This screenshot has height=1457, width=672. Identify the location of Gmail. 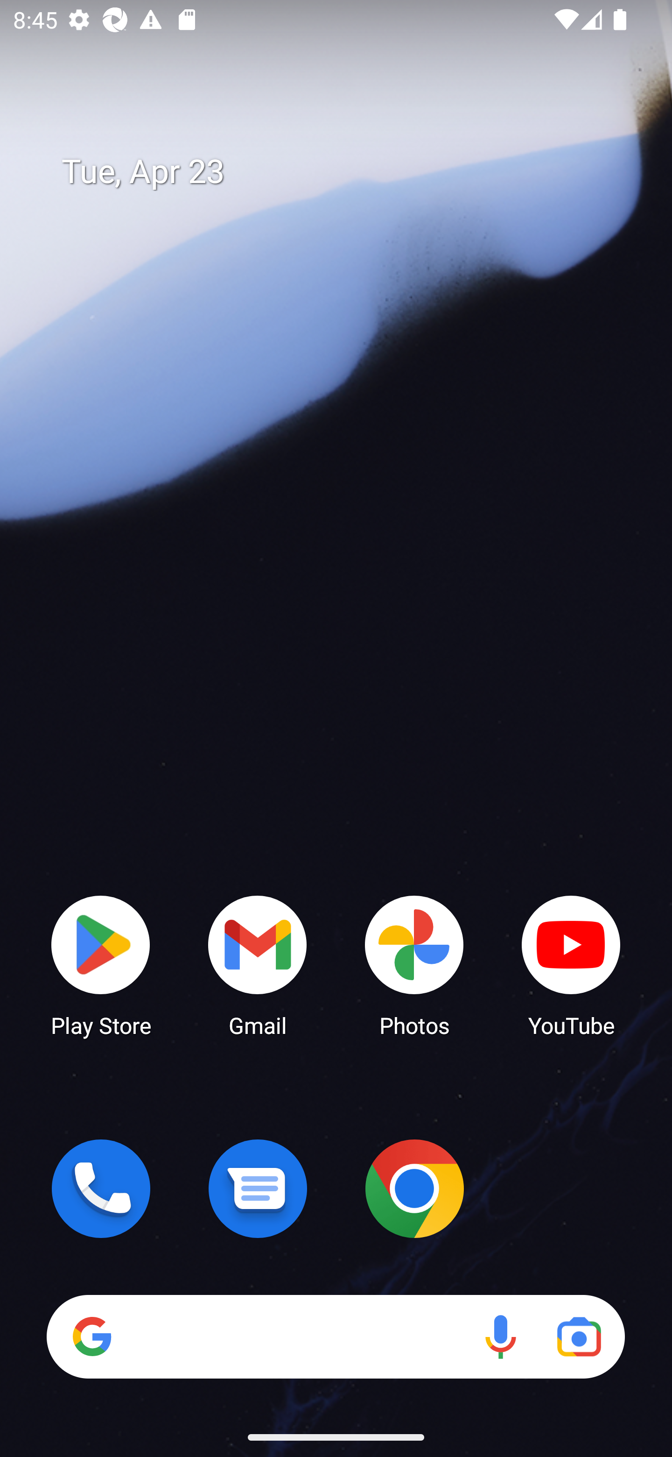
(258, 965).